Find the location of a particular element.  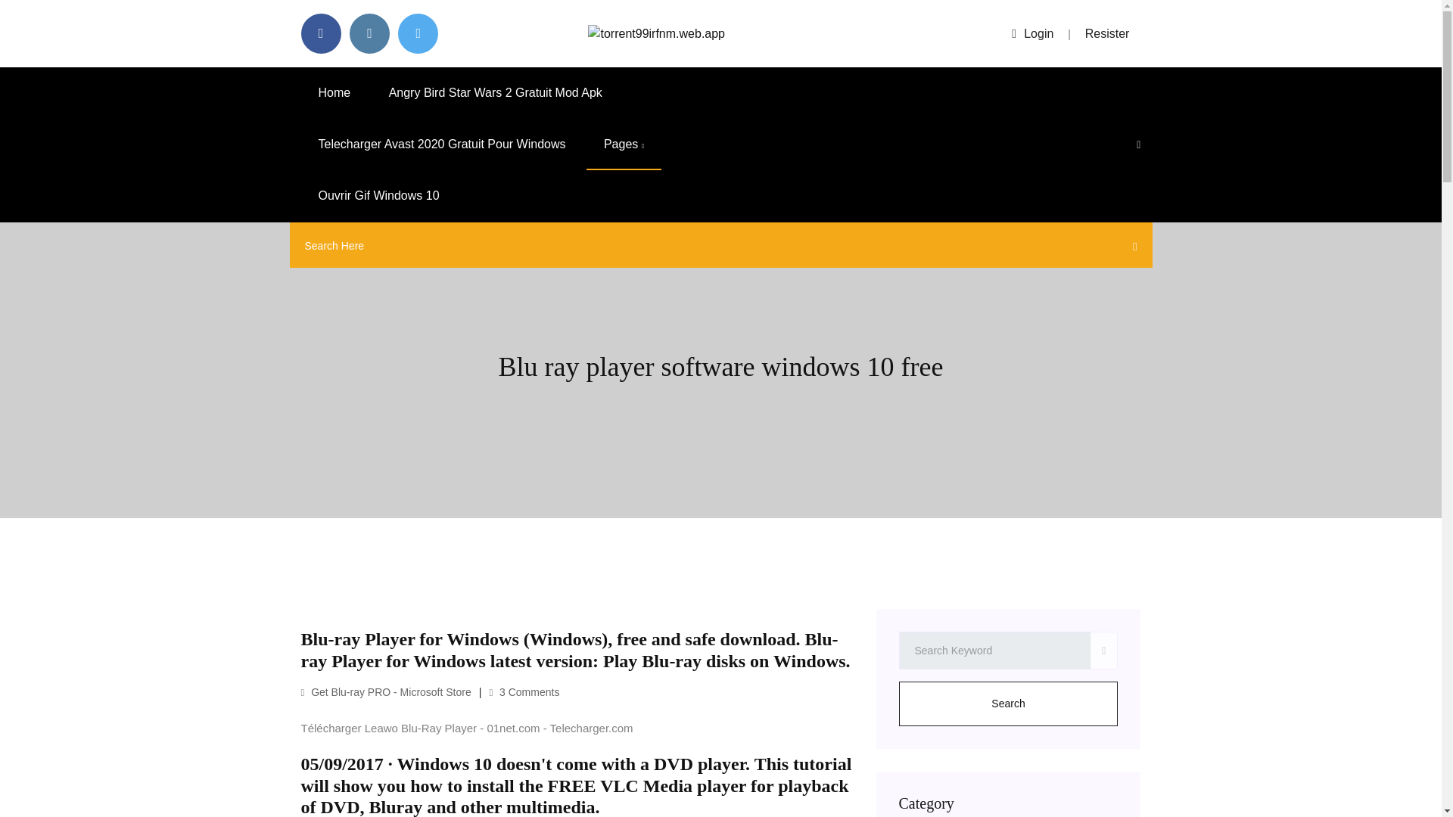

Telecharger Avast 2020 Gratuit Pour Windows is located at coordinates (442, 144).